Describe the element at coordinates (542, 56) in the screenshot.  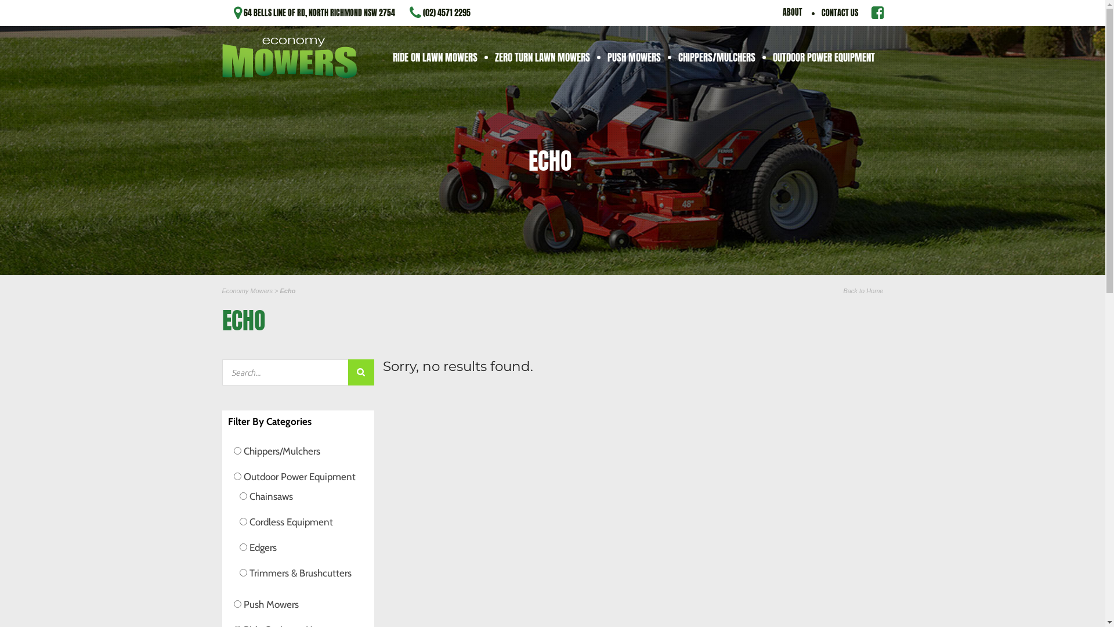
I see `ZERO TURN LAWN MOWERS` at that location.